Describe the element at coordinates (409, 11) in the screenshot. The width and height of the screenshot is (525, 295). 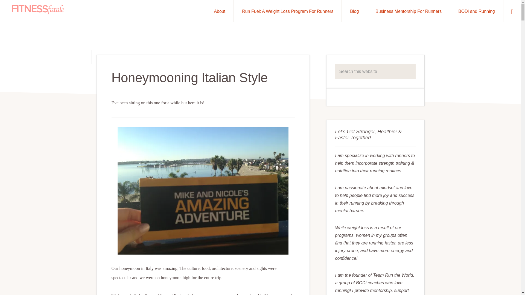
I see `Business Mentorship For Runners` at that location.